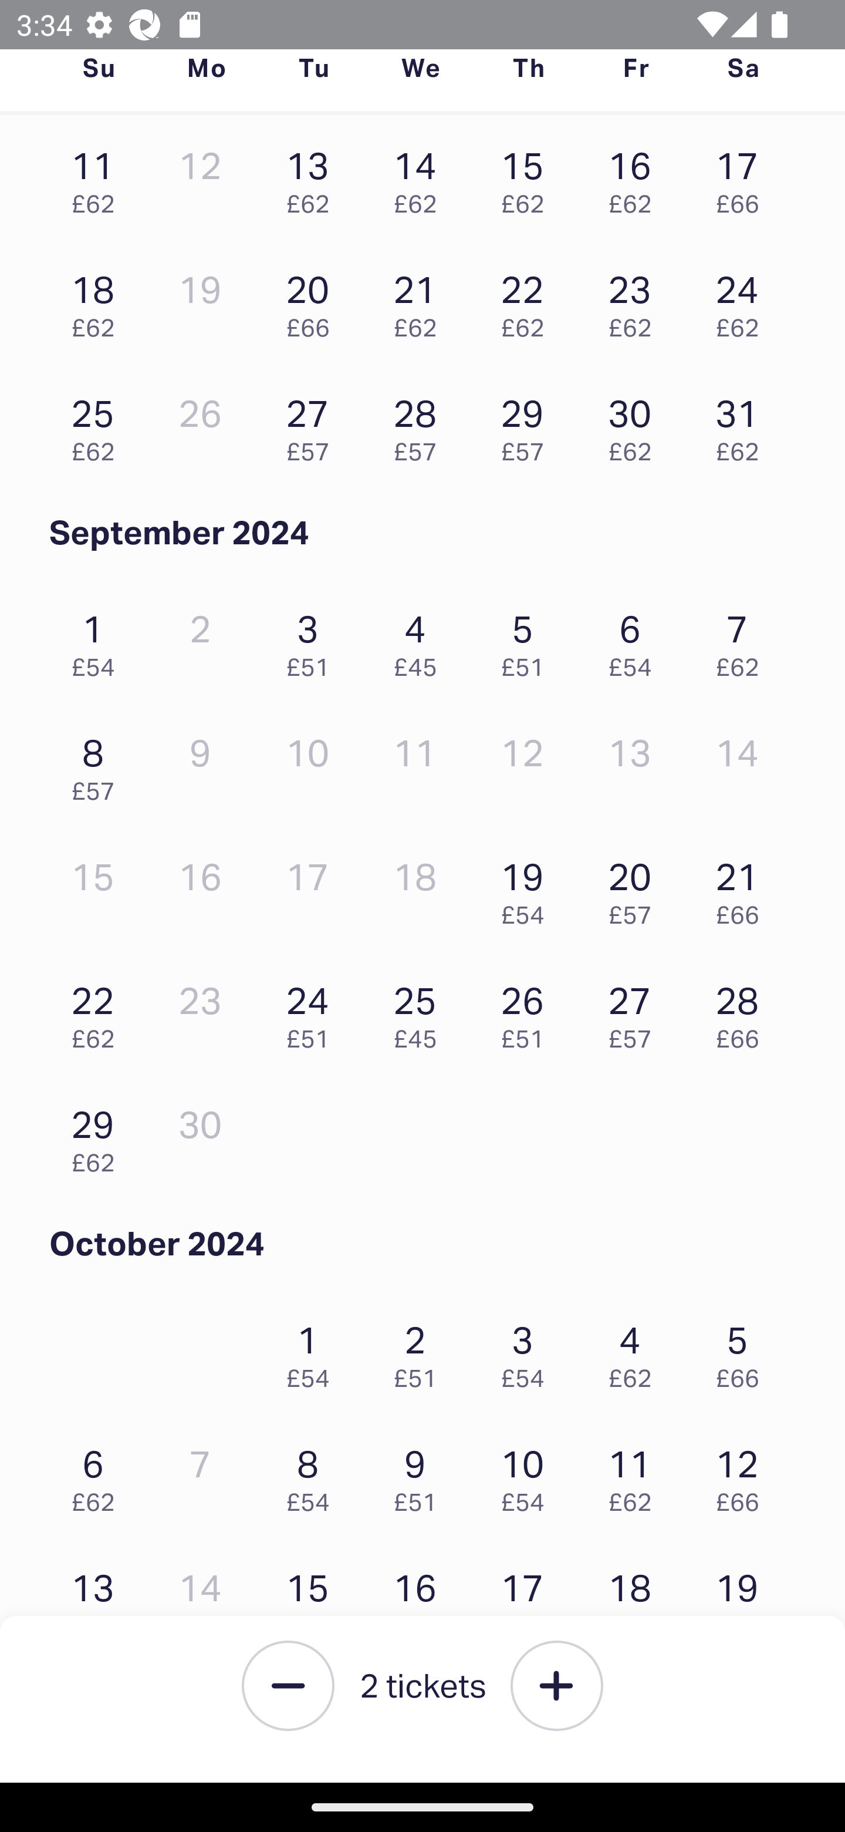  What do you see at coordinates (421, 1475) in the screenshot?
I see `9 £51` at bounding box center [421, 1475].